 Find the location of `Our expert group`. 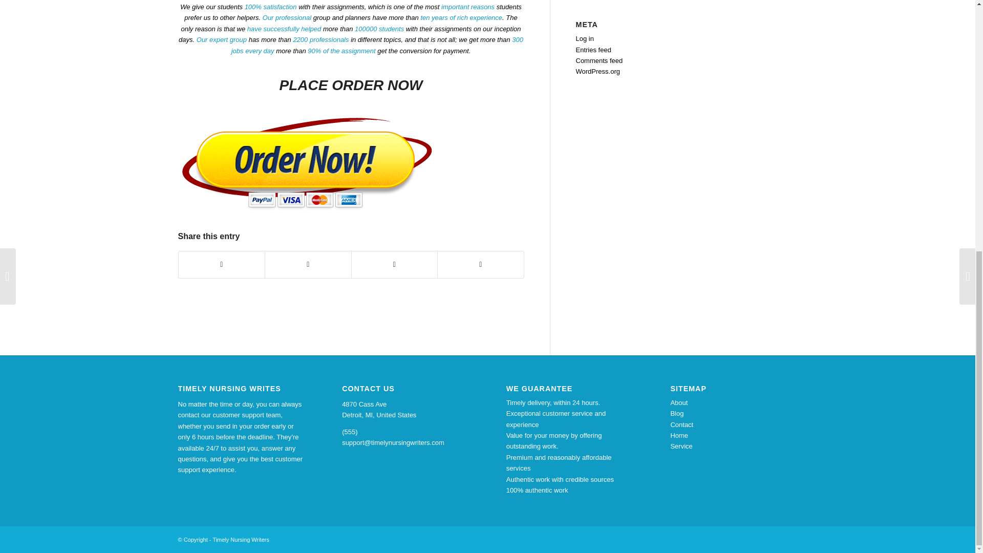

Our expert group is located at coordinates (221, 40).